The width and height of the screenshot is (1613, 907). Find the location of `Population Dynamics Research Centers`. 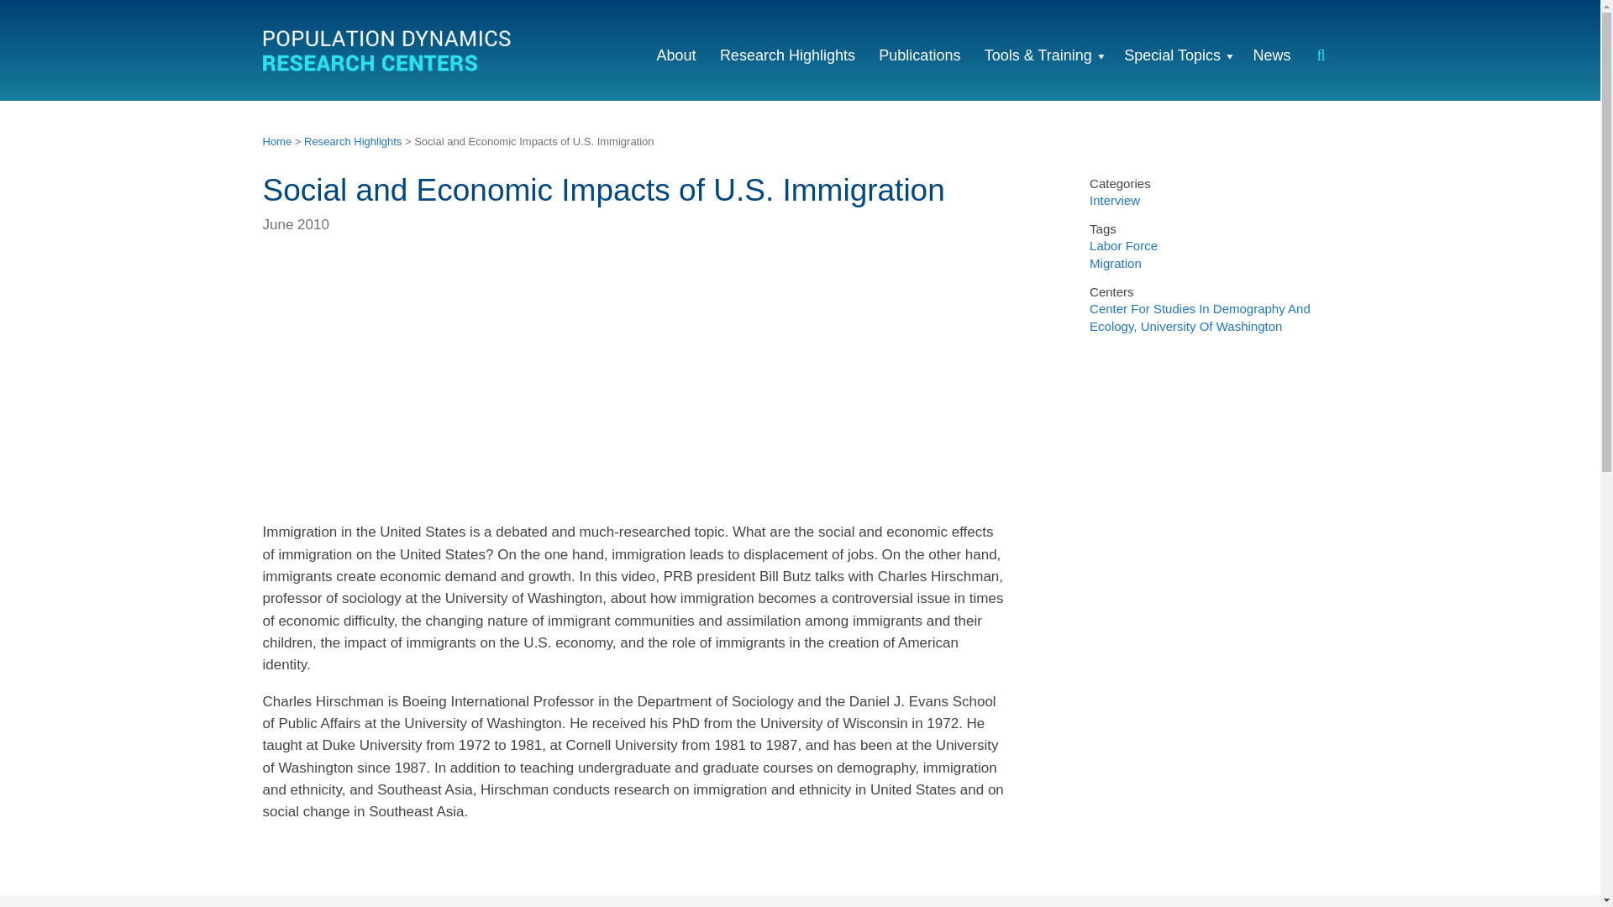

Population Dynamics Research Centers is located at coordinates (388, 54).